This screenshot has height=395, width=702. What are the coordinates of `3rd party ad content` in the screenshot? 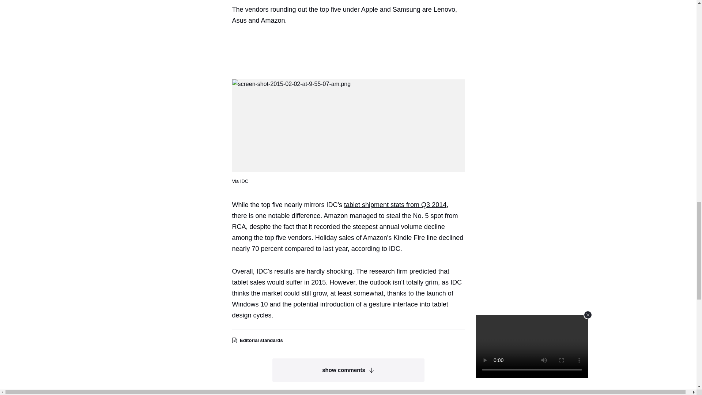 It's located at (351, 51).